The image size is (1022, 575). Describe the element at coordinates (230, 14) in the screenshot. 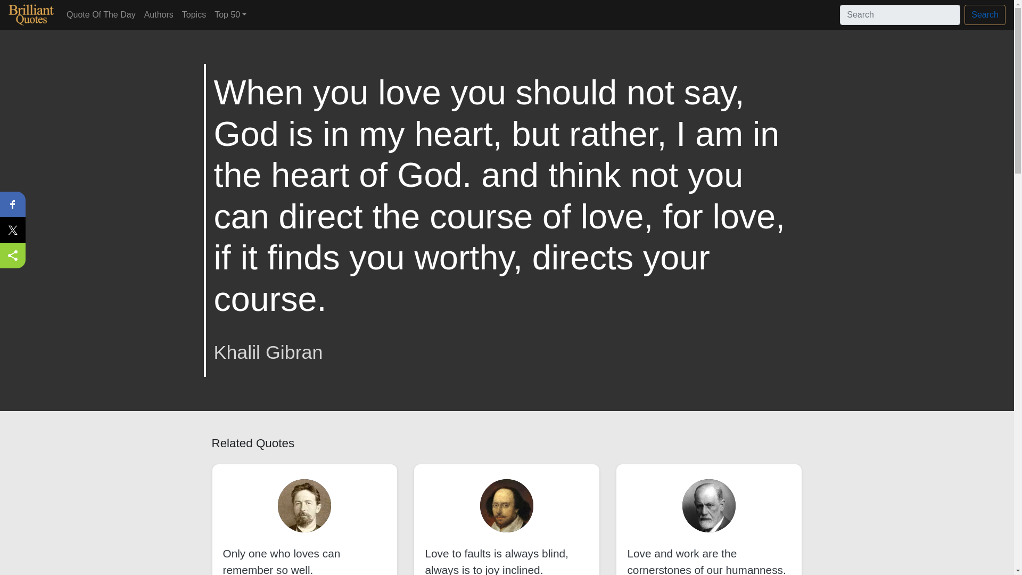

I see `Top 50` at that location.